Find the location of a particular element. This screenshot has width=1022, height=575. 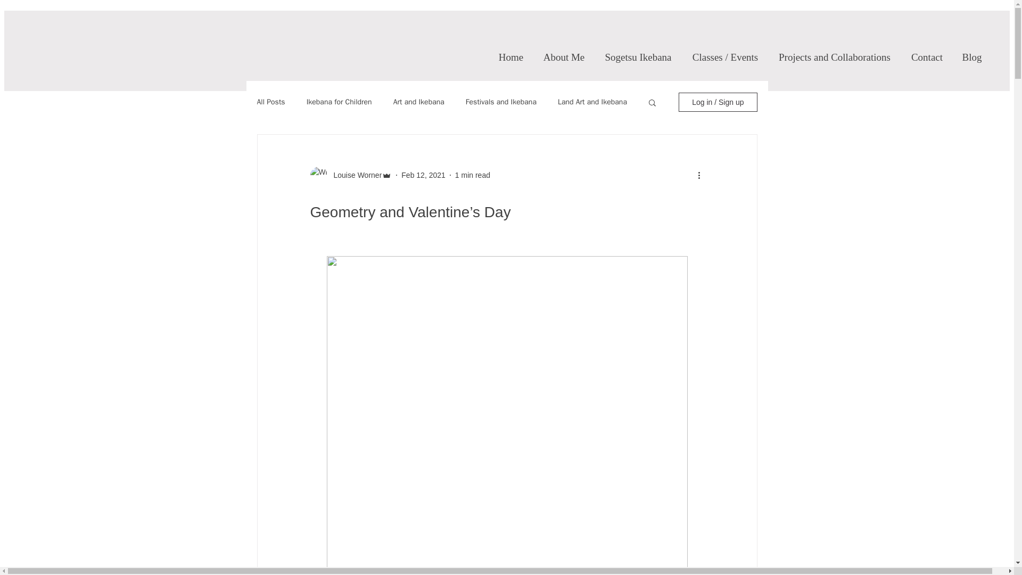

Ikebana for Children is located at coordinates (339, 102).